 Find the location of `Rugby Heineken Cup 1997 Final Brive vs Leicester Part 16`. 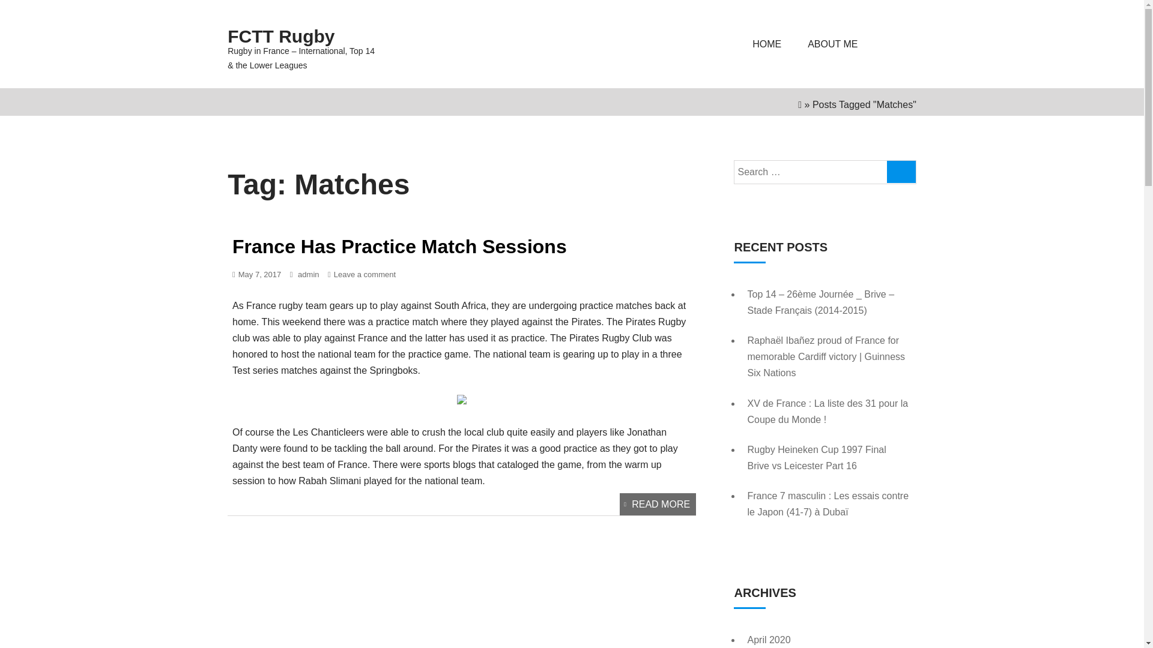

Rugby Heineken Cup 1997 Final Brive vs Leicester Part 16 is located at coordinates (816, 457).